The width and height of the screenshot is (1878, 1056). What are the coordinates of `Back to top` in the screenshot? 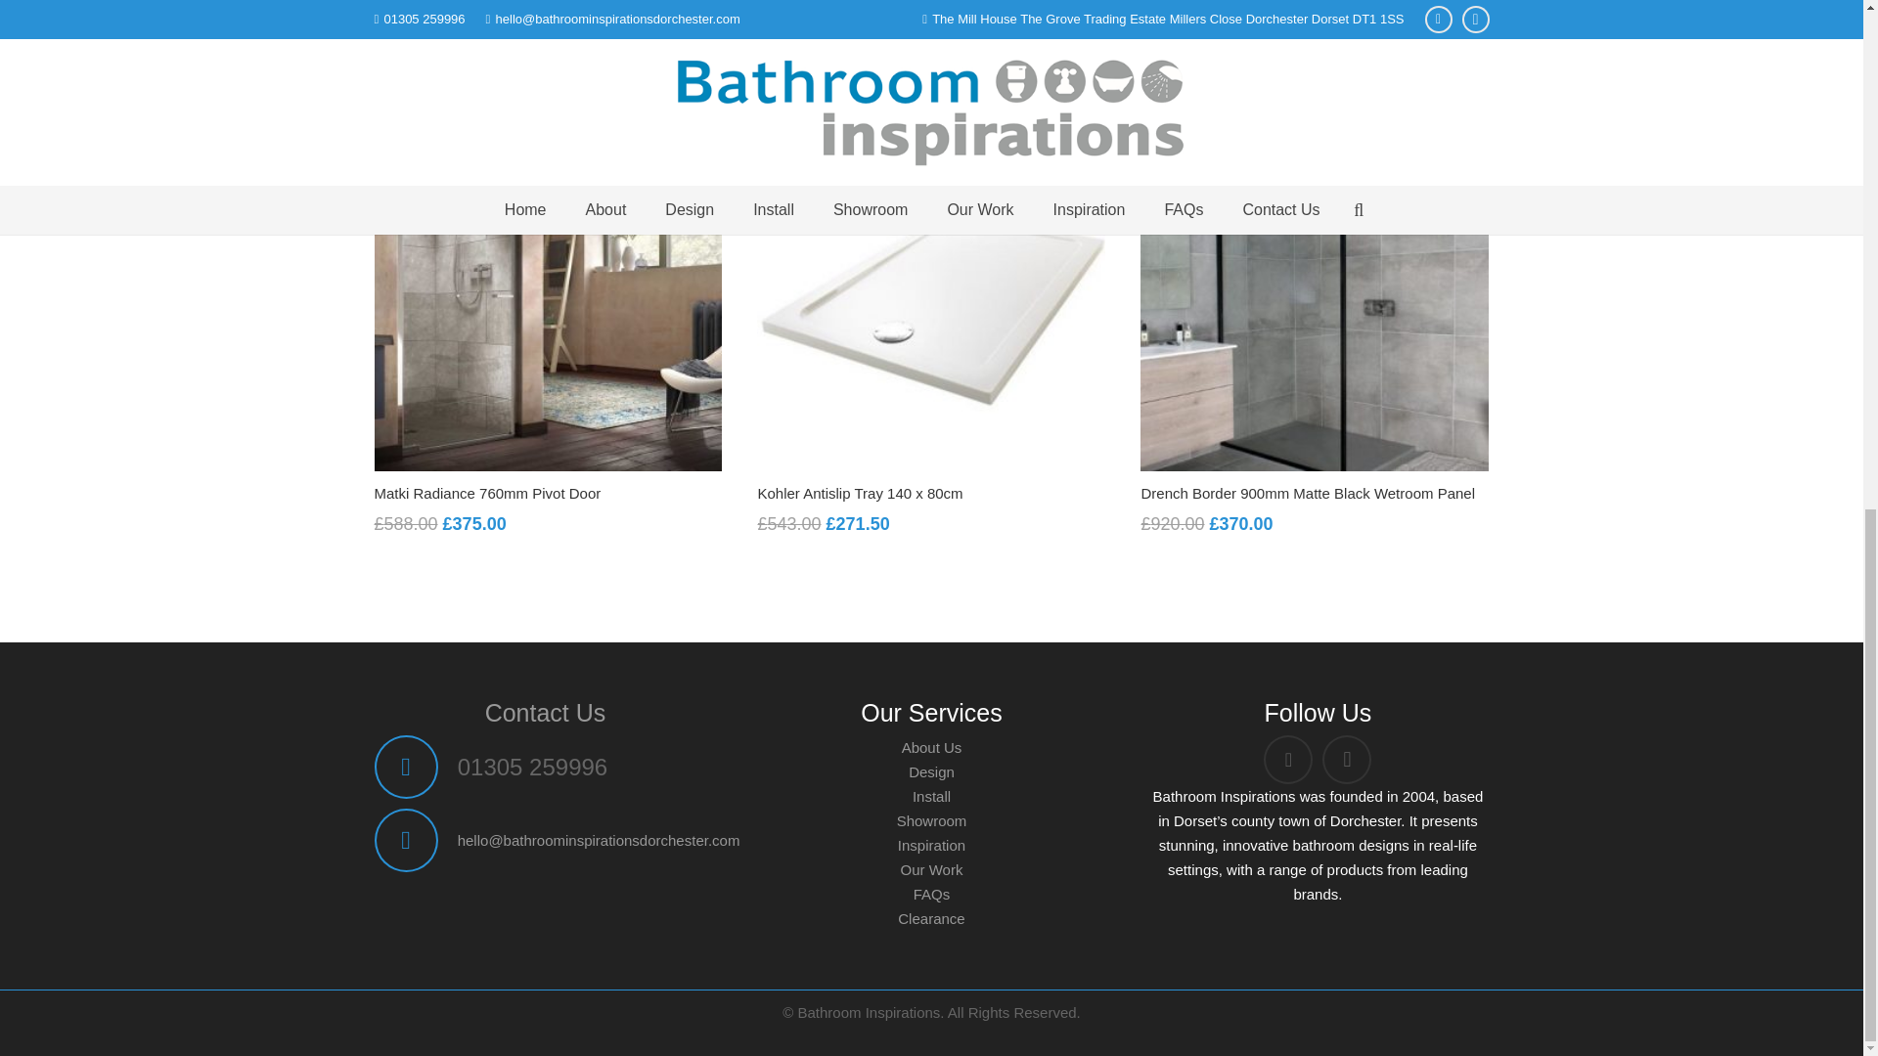 It's located at (1823, 110).